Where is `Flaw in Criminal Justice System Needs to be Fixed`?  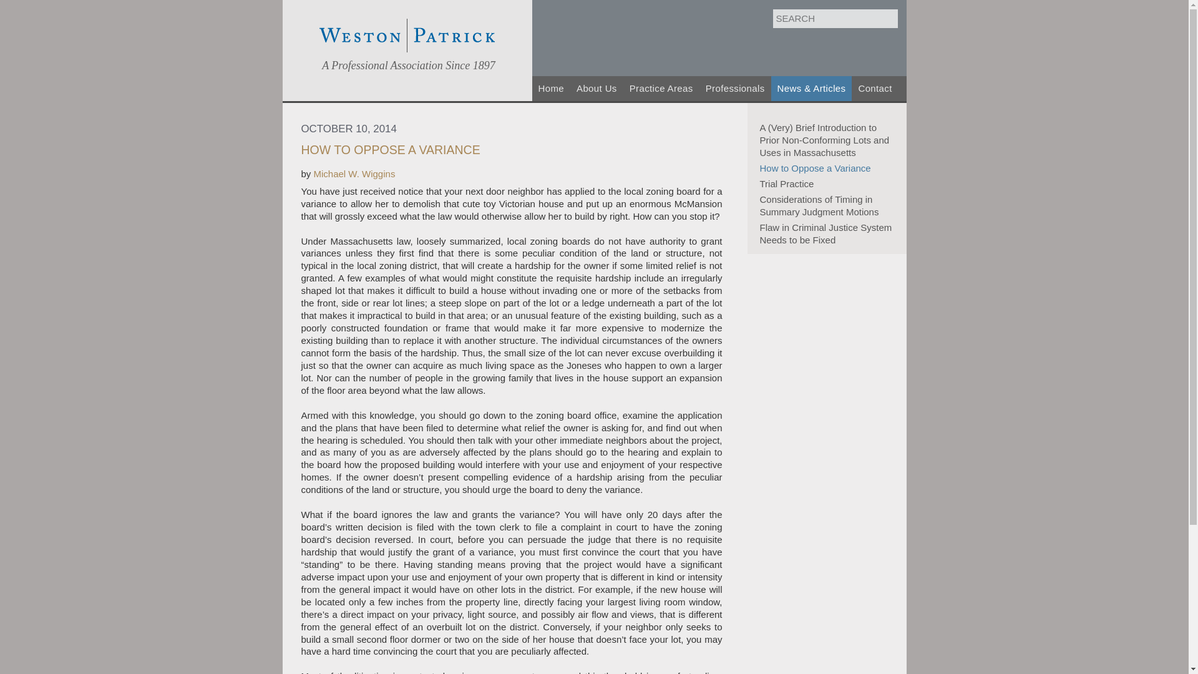
Flaw in Criminal Justice System Needs to be Fixed is located at coordinates (829, 234).